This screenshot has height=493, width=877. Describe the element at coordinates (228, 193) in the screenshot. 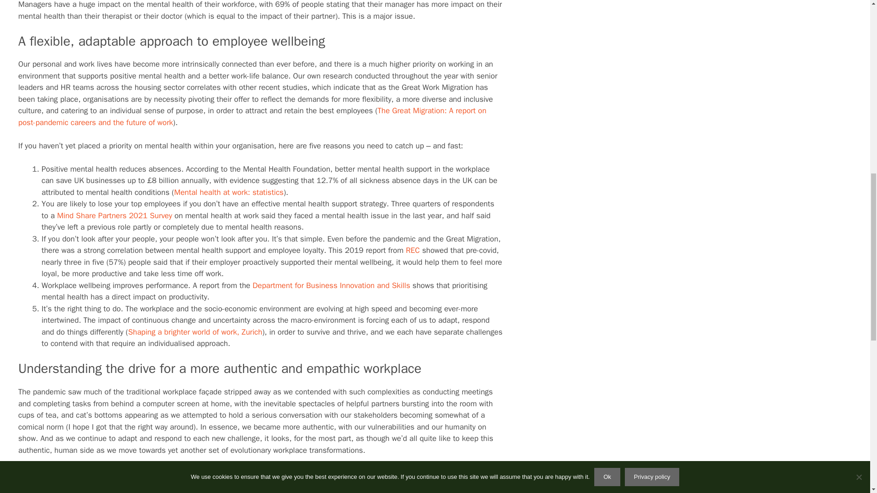

I see `Mental health at work: statistics` at that location.